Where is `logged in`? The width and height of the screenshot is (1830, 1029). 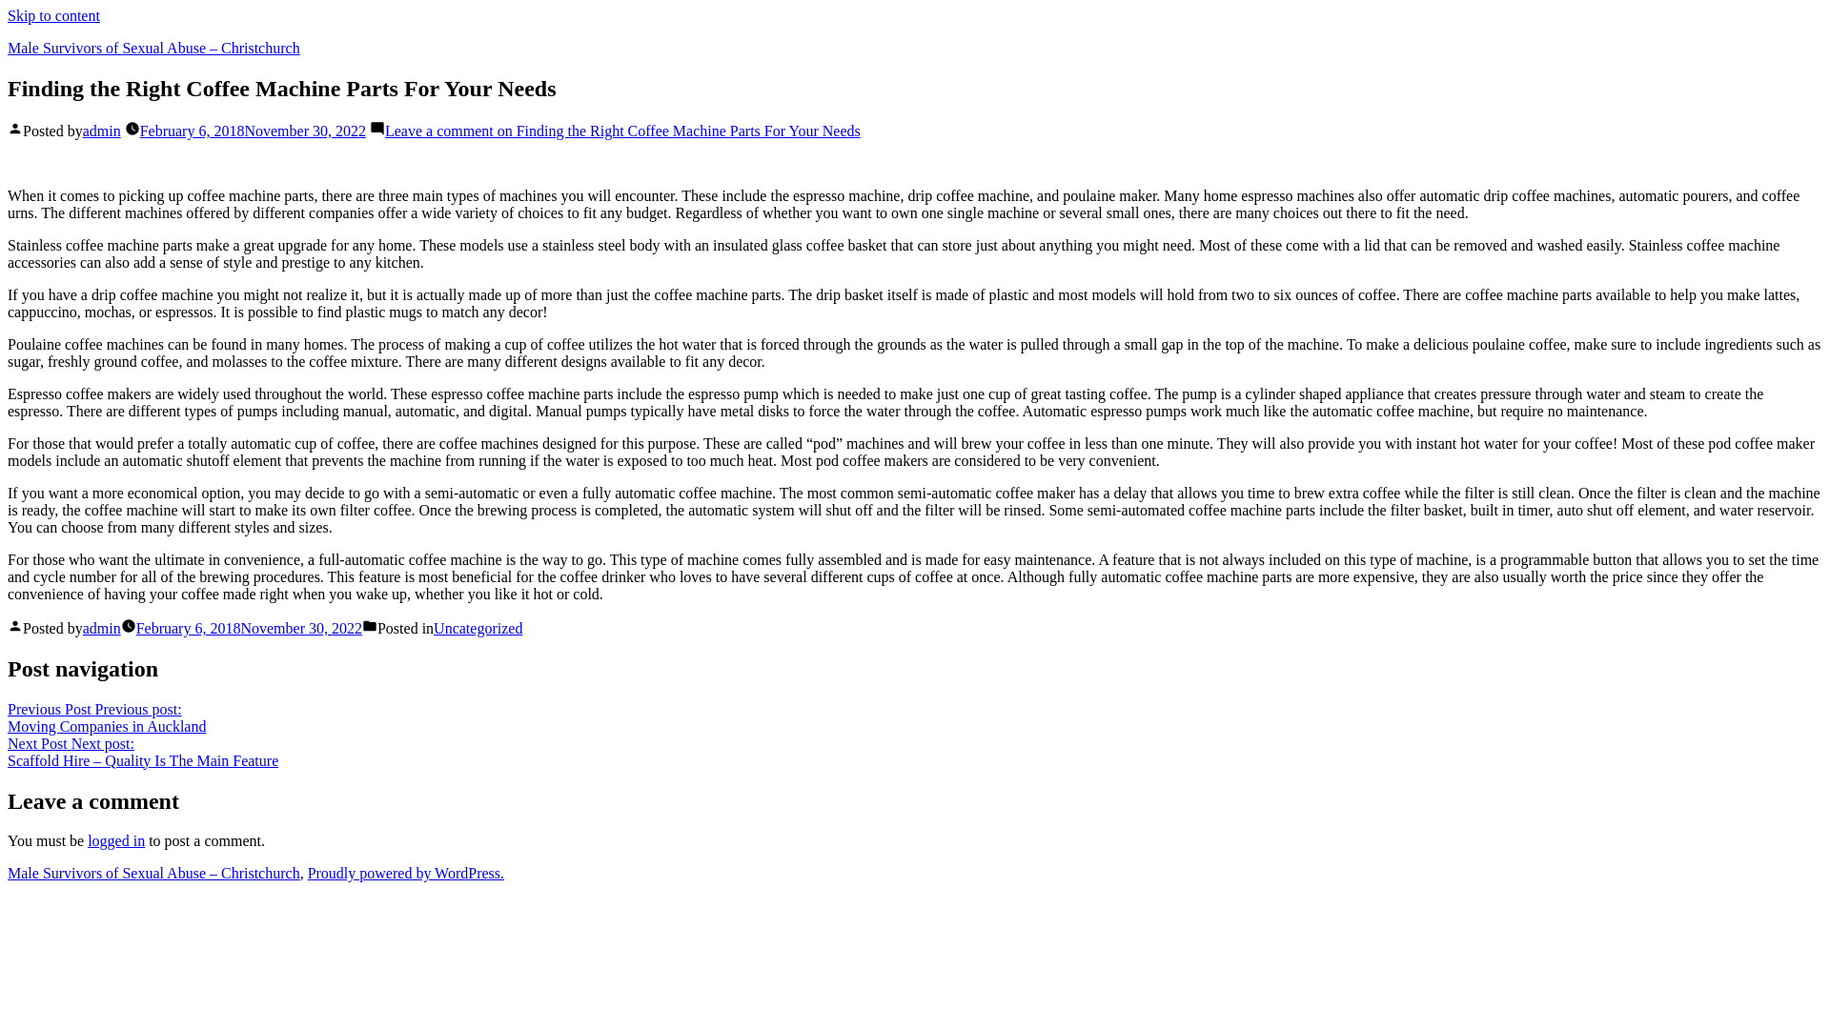 logged in is located at coordinates (106, 717).